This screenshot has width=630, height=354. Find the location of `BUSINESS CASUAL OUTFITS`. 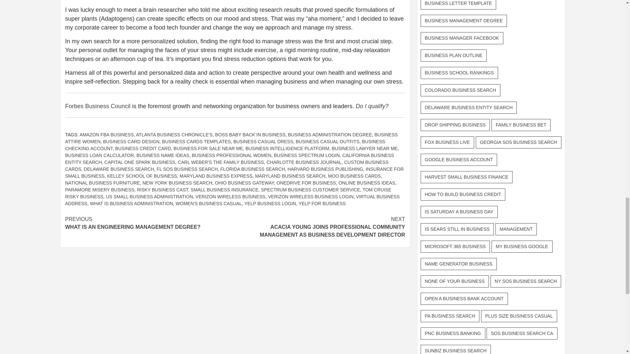

BUSINESS CASUAL OUTFITS is located at coordinates (327, 142).